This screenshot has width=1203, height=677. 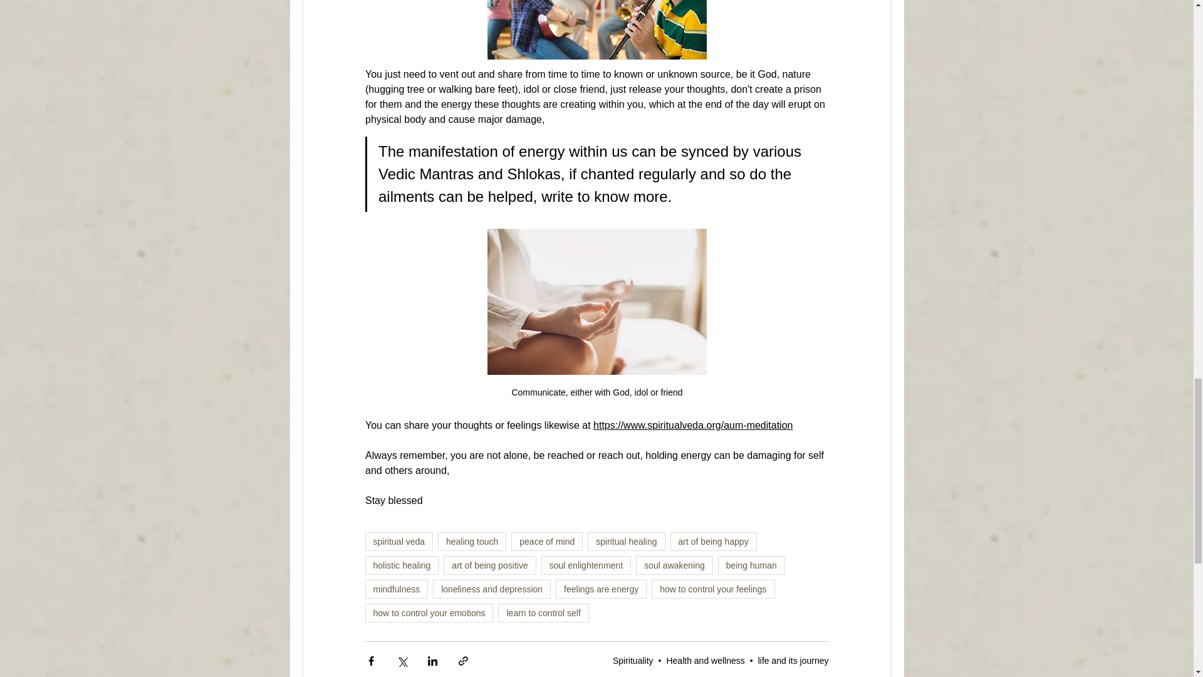 What do you see at coordinates (396, 589) in the screenshot?
I see `mindfulness` at bounding box center [396, 589].